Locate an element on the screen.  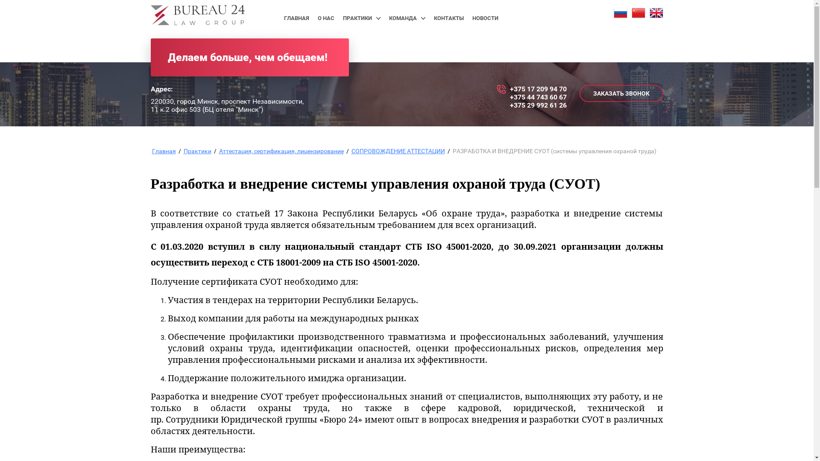
+375 44 743 60 67 is located at coordinates (538, 97).